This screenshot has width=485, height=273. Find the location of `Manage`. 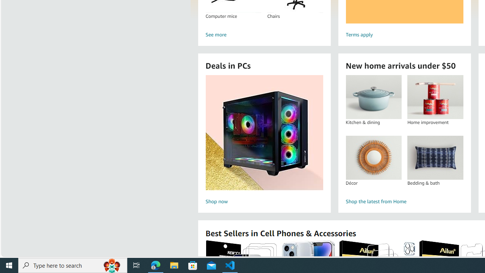

Manage is located at coordinates (9, 231).